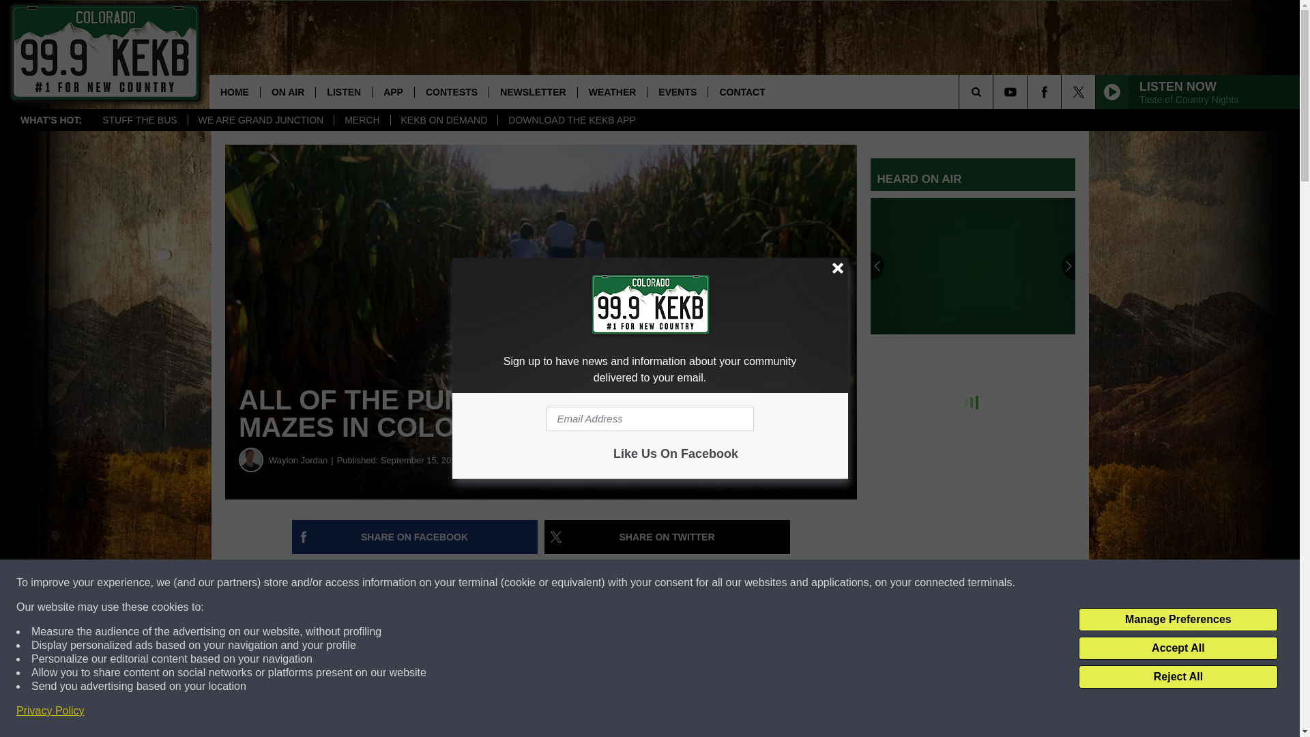 This screenshot has width=1310, height=737. I want to click on Reject All, so click(1178, 677).